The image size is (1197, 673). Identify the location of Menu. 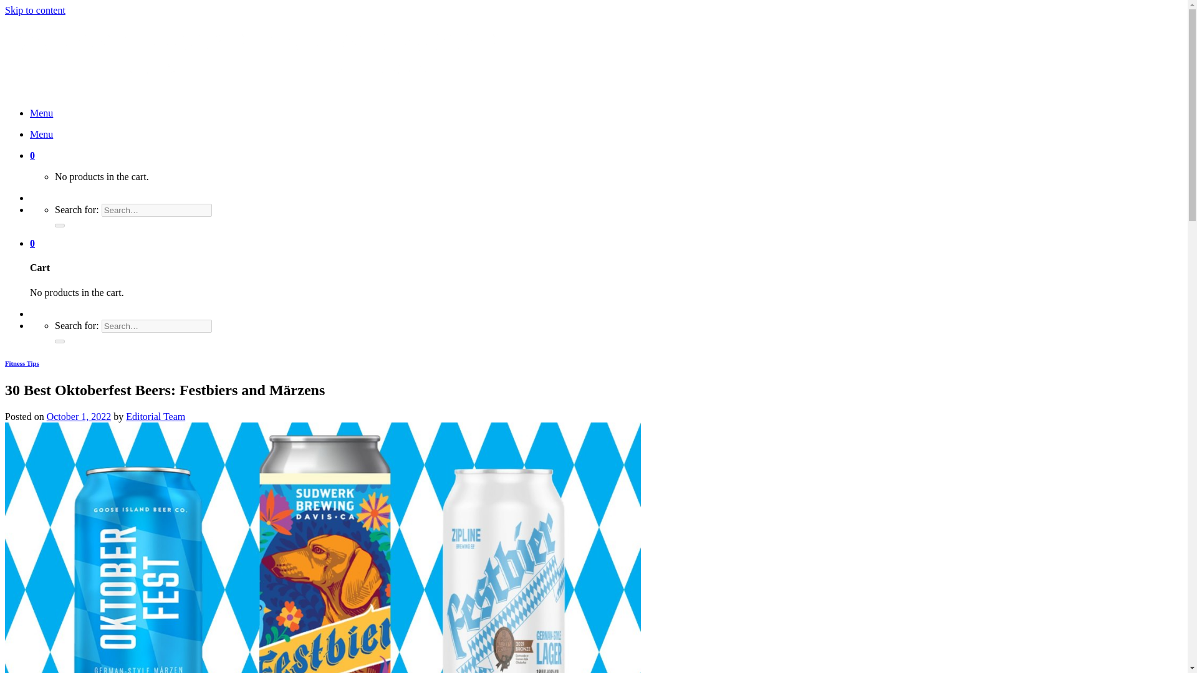
(41, 134).